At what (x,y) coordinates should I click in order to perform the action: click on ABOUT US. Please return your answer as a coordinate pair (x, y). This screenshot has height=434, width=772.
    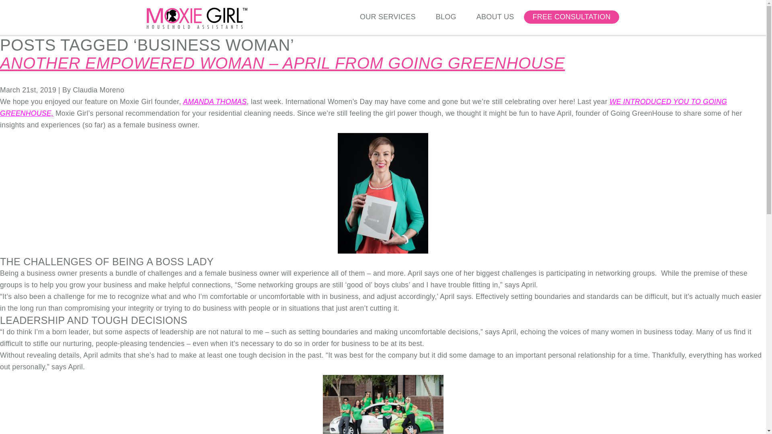
    Looking at the image, I should click on (495, 17).